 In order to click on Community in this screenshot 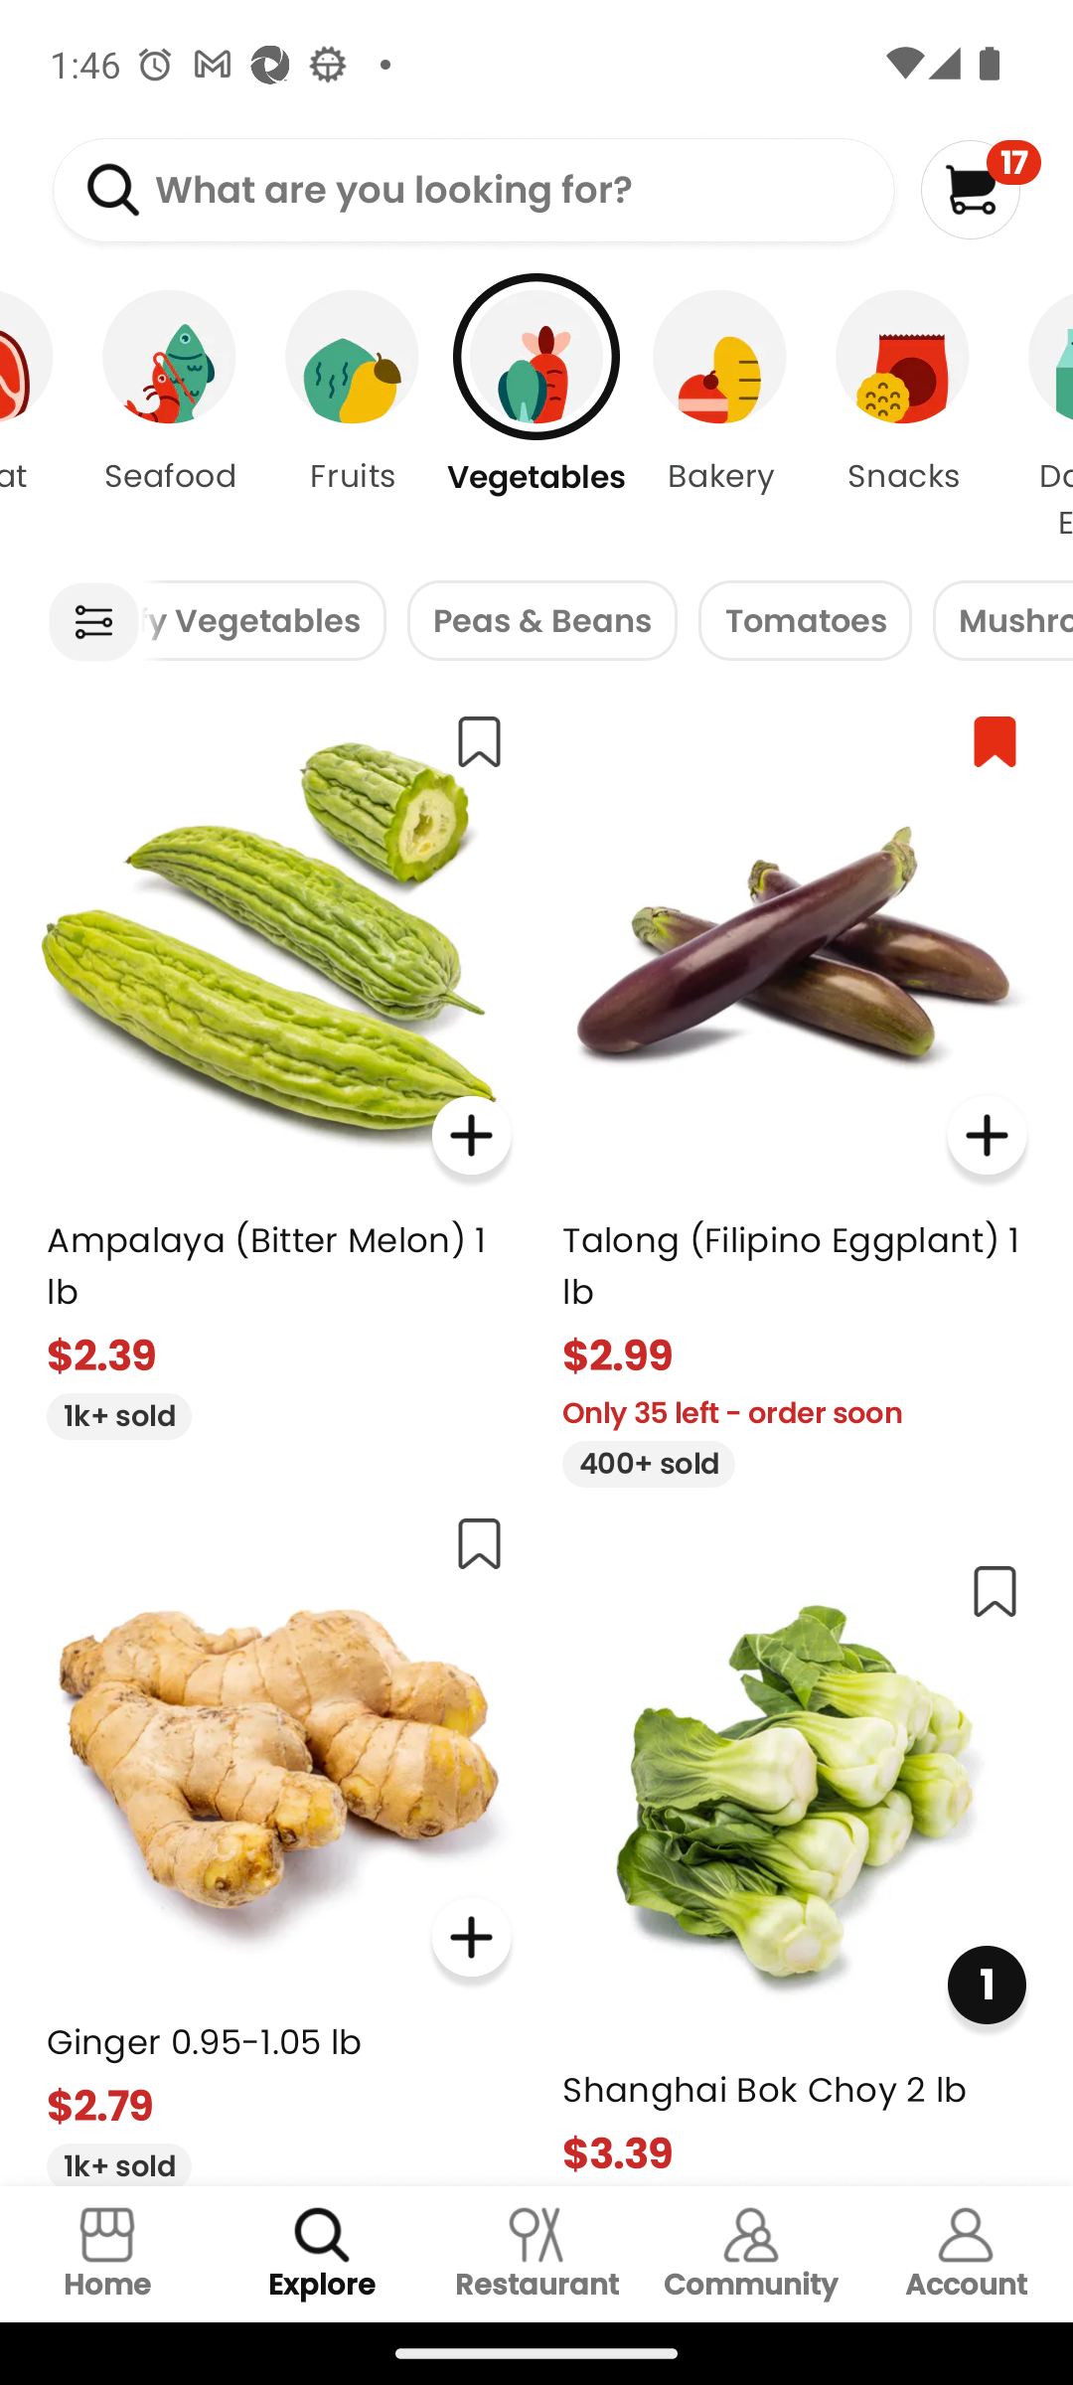, I will do `click(751, 2254)`.